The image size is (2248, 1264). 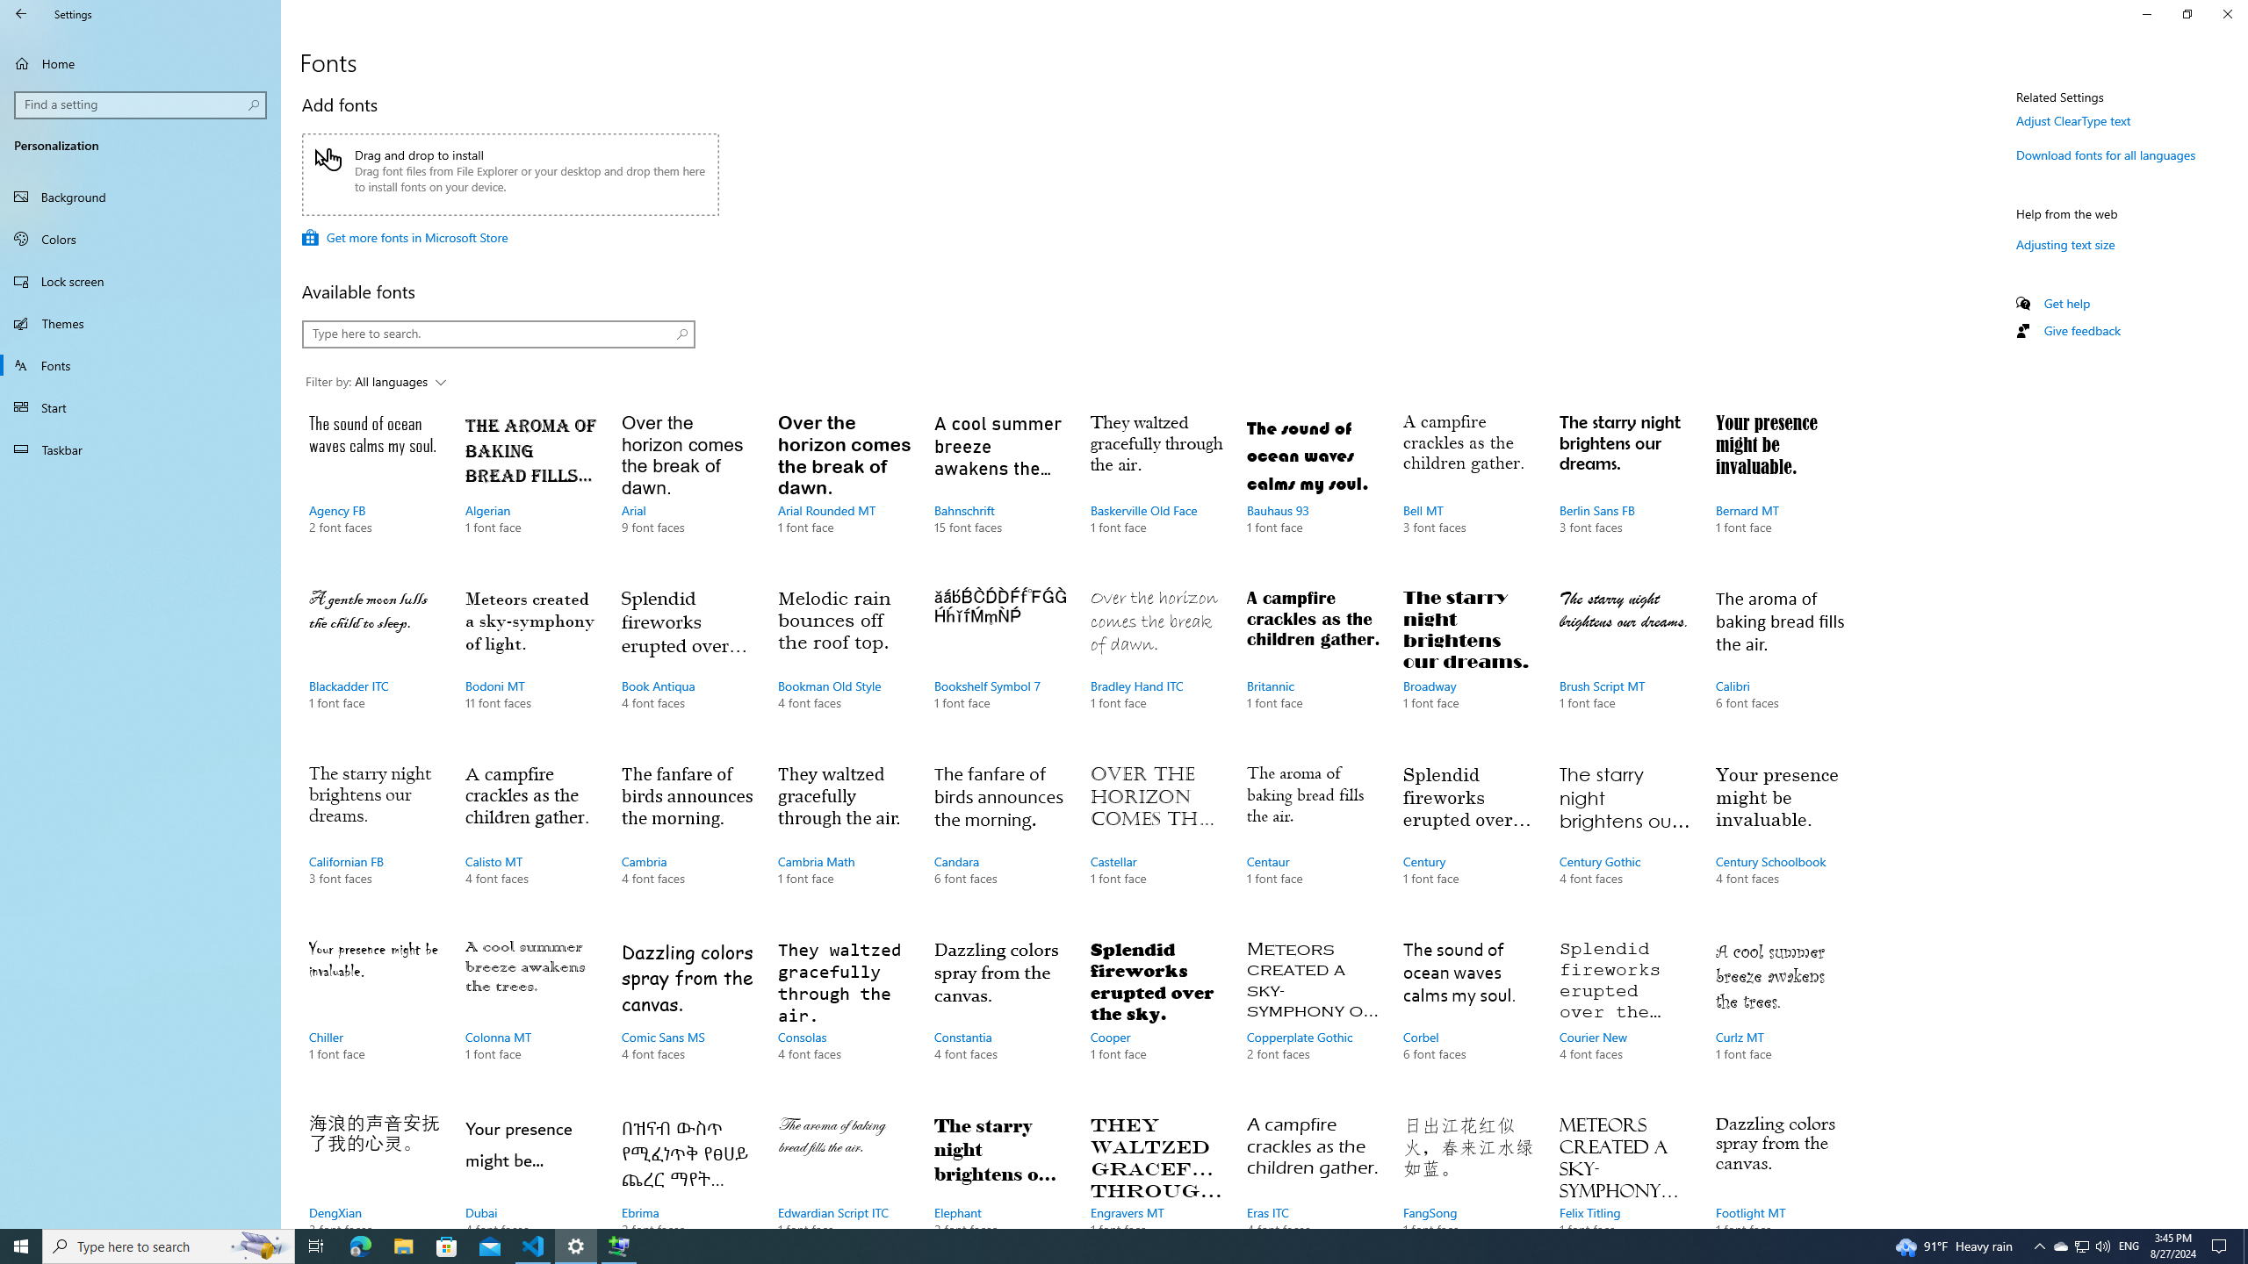 What do you see at coordinates (2073, 120) in the screenshot?
I see `Adjust ClearType text` at bounding box center [2073, 120].